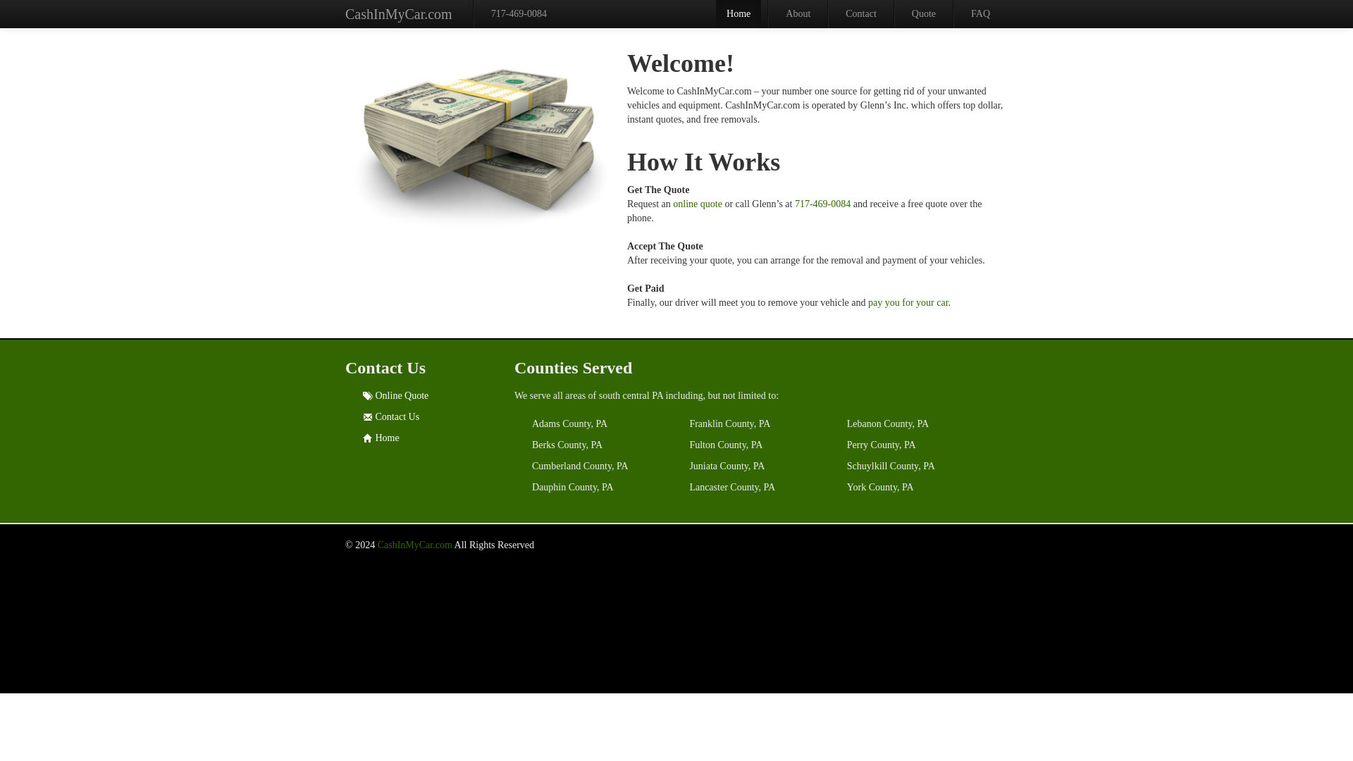 The height and width of the screenshot is (761, 1353). I want to click on Home, so click(738, 14).